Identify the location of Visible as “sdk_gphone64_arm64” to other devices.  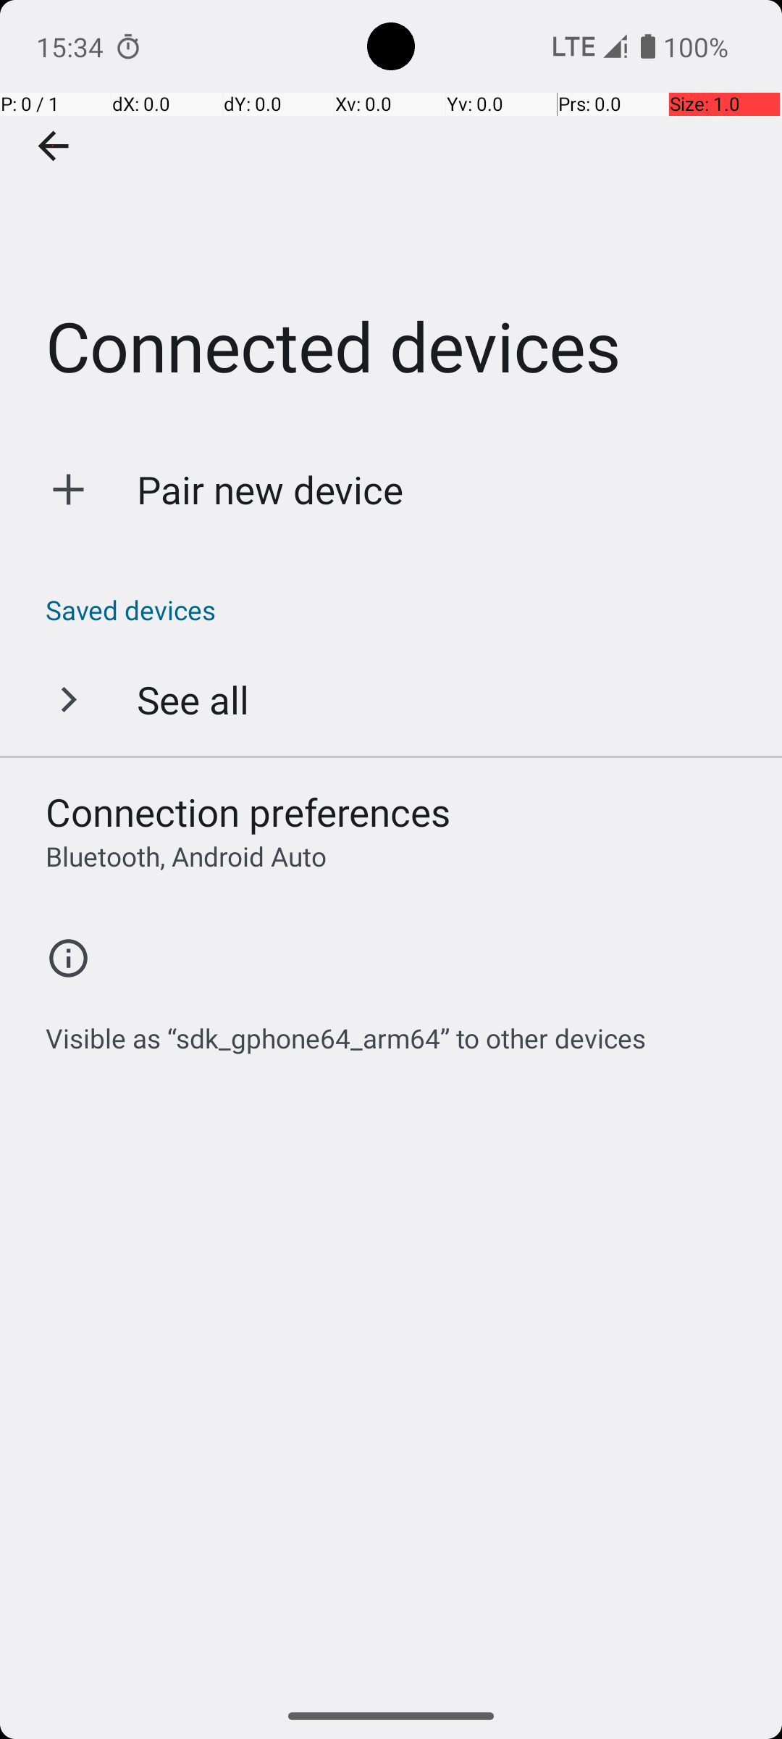
(346, 1030).